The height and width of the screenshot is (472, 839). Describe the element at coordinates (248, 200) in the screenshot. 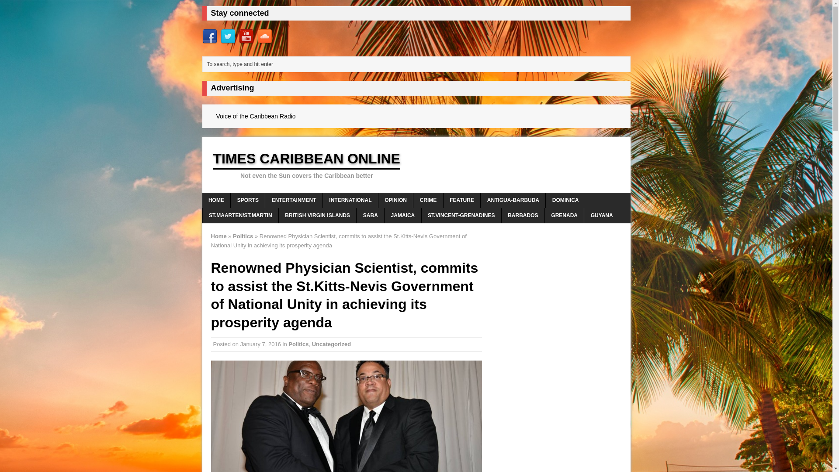

I see `SPORTS` at that location.